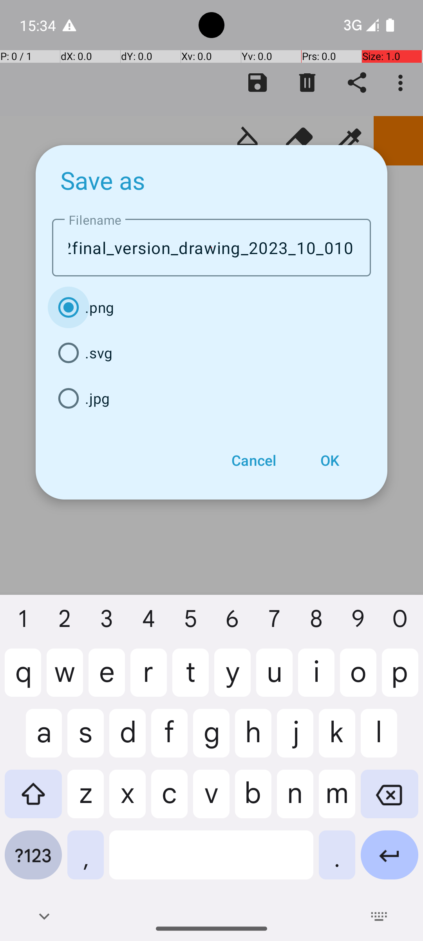 This screenshot has width=423, height=941. Describe the element at coordinates (211, 353) in the screenshot. I see `.svg` at that location.